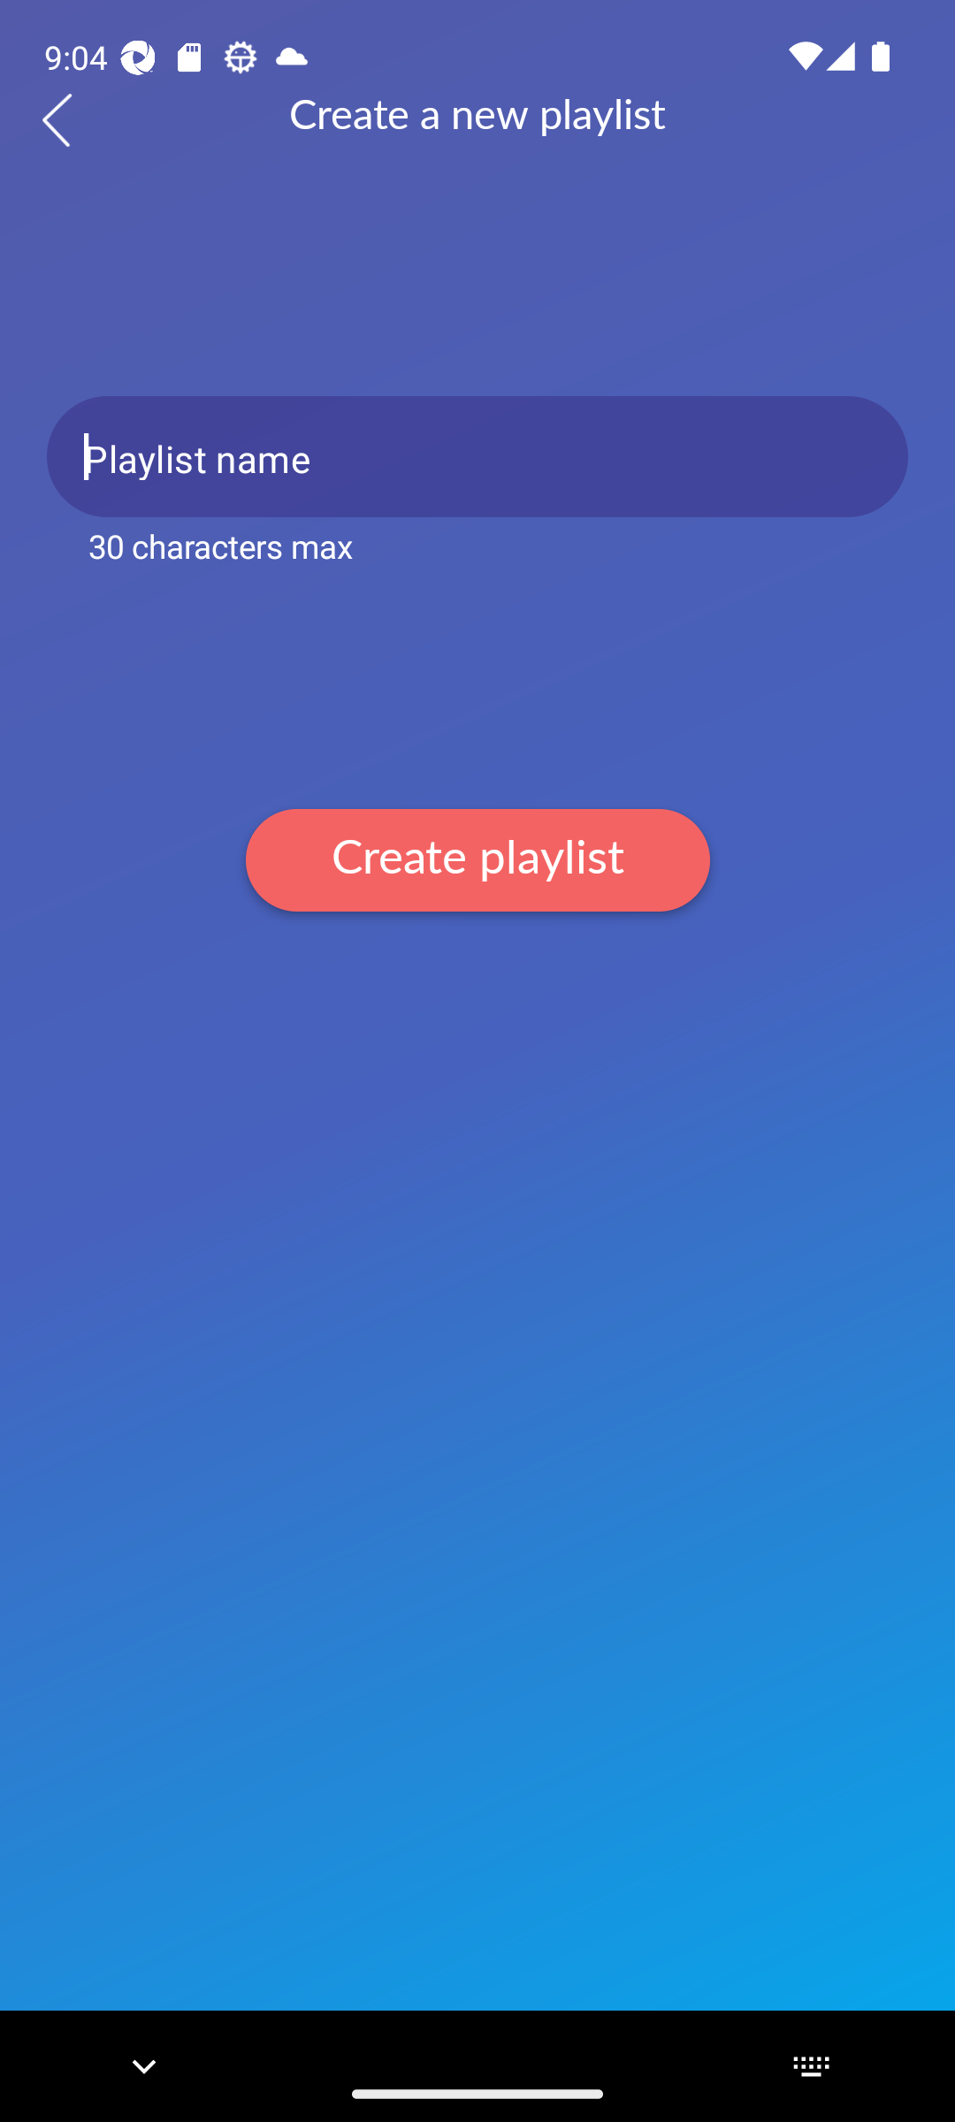 This screenshot has height=2122, width=955. What do you see at coordinates (477, 859) in the screenshot?
I see `Create playlist` at bounding box center [477, 859].